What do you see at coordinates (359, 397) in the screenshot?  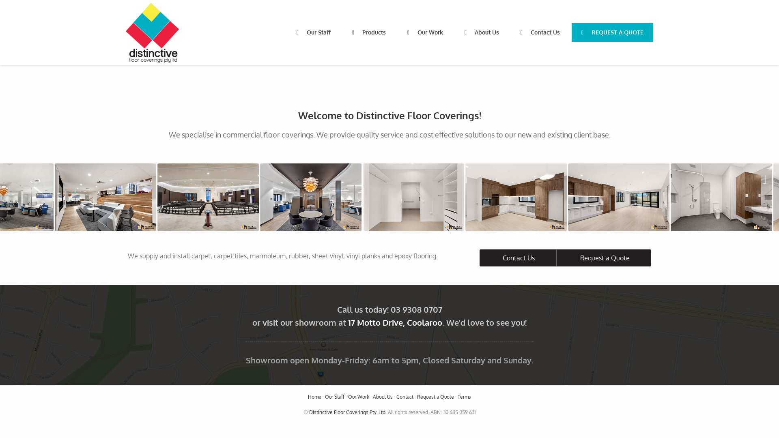 I see `Our Work` at bounding box center [359, 397].